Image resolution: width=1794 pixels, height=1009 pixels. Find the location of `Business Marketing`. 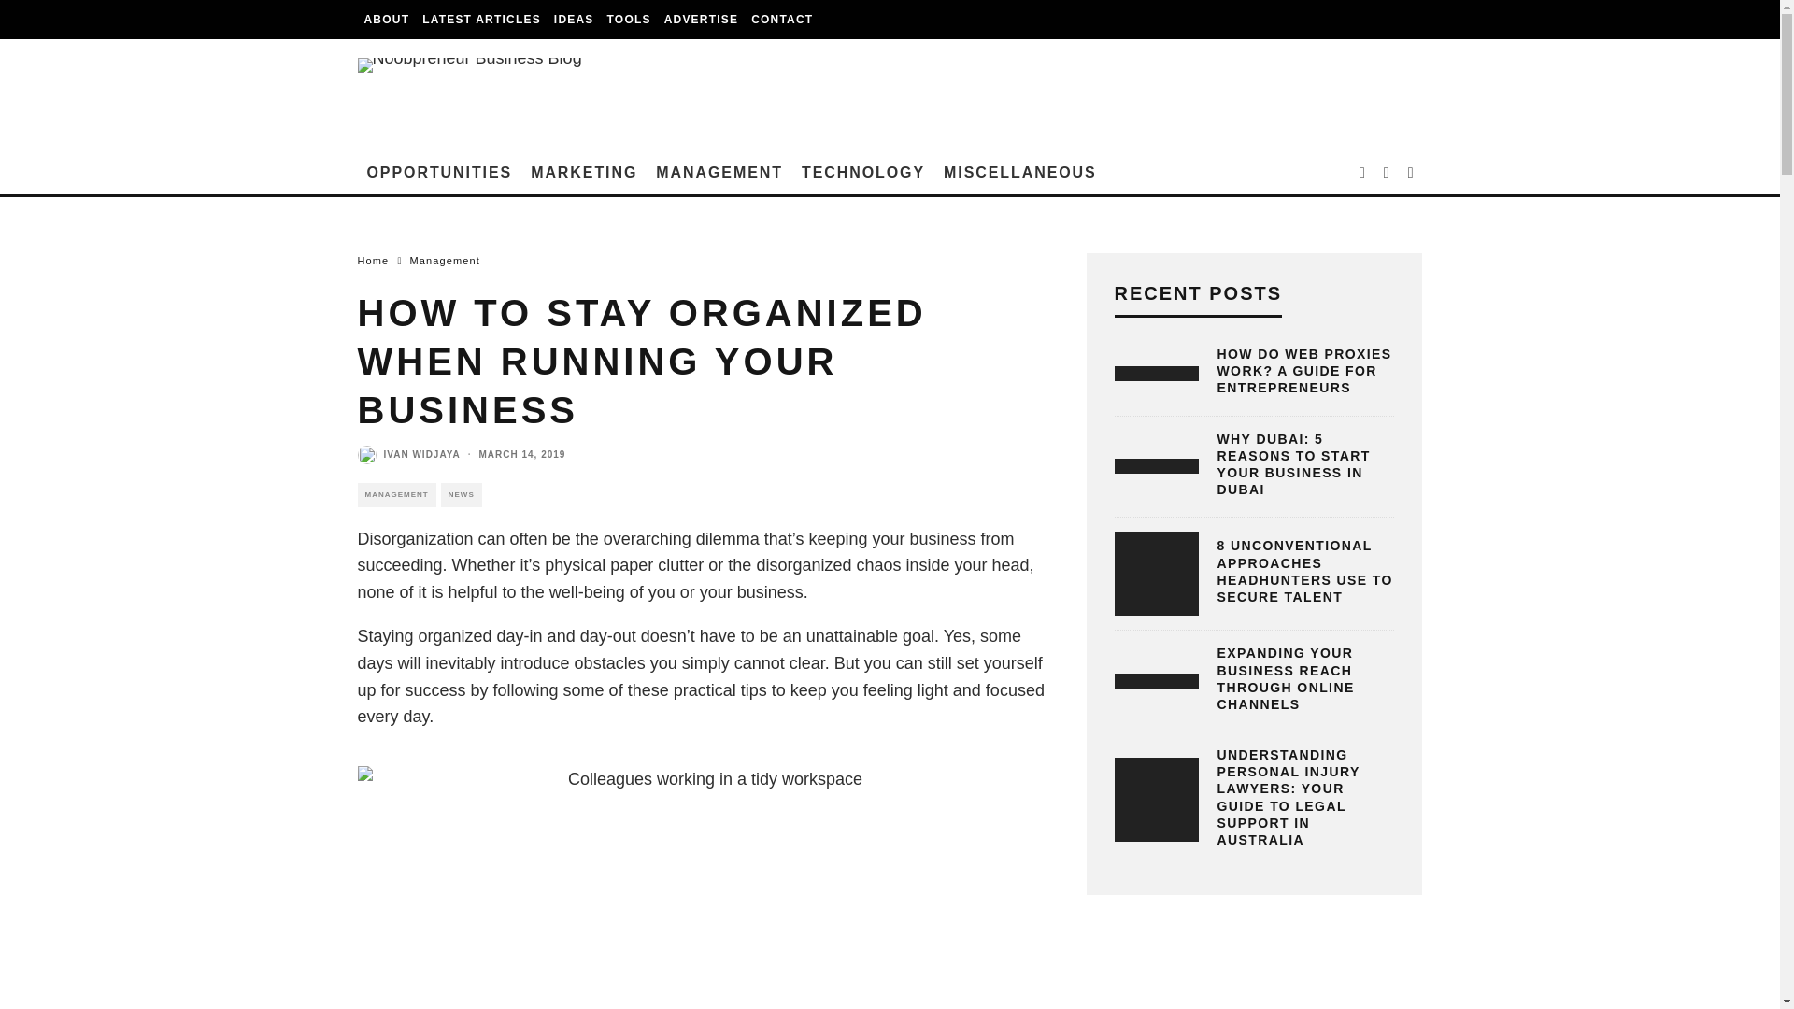

Business Marketing is located at coordinates (583, 173).